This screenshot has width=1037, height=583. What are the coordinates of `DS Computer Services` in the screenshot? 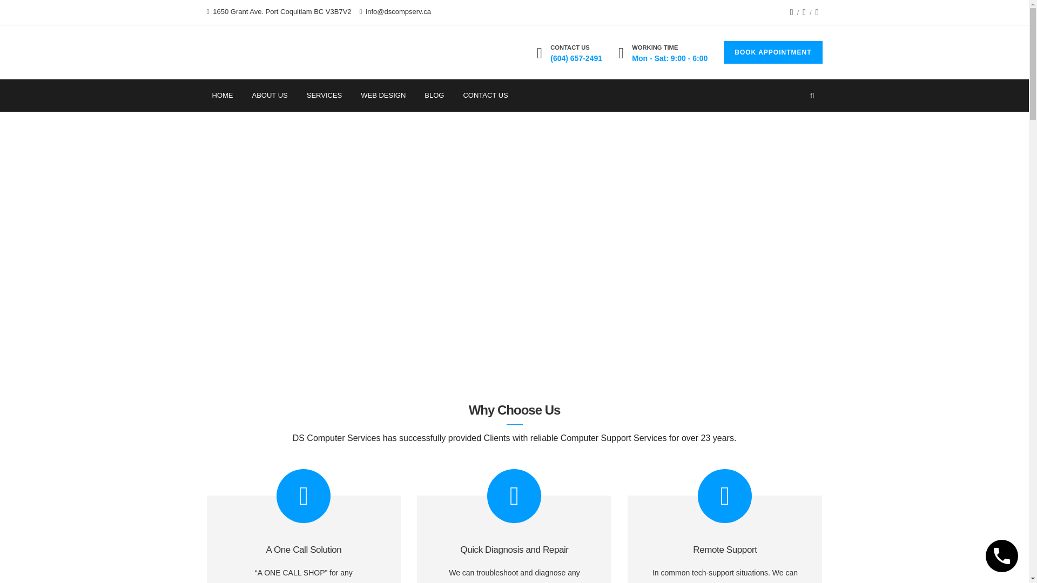 It's located at (248, 52).